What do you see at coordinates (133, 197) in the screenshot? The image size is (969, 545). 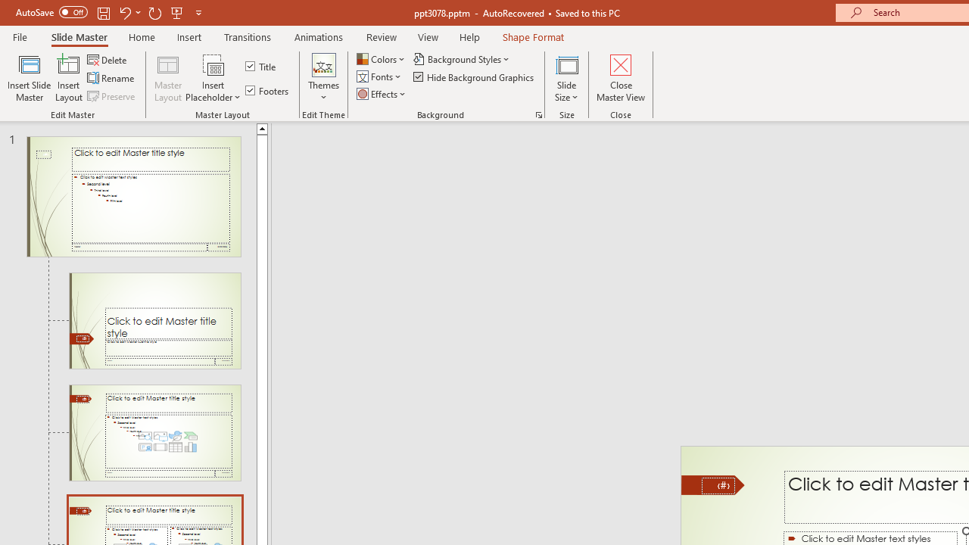 I see `Slide Wisp Slide Master: used by slide(s) 1` at bounding box center [133, 197].